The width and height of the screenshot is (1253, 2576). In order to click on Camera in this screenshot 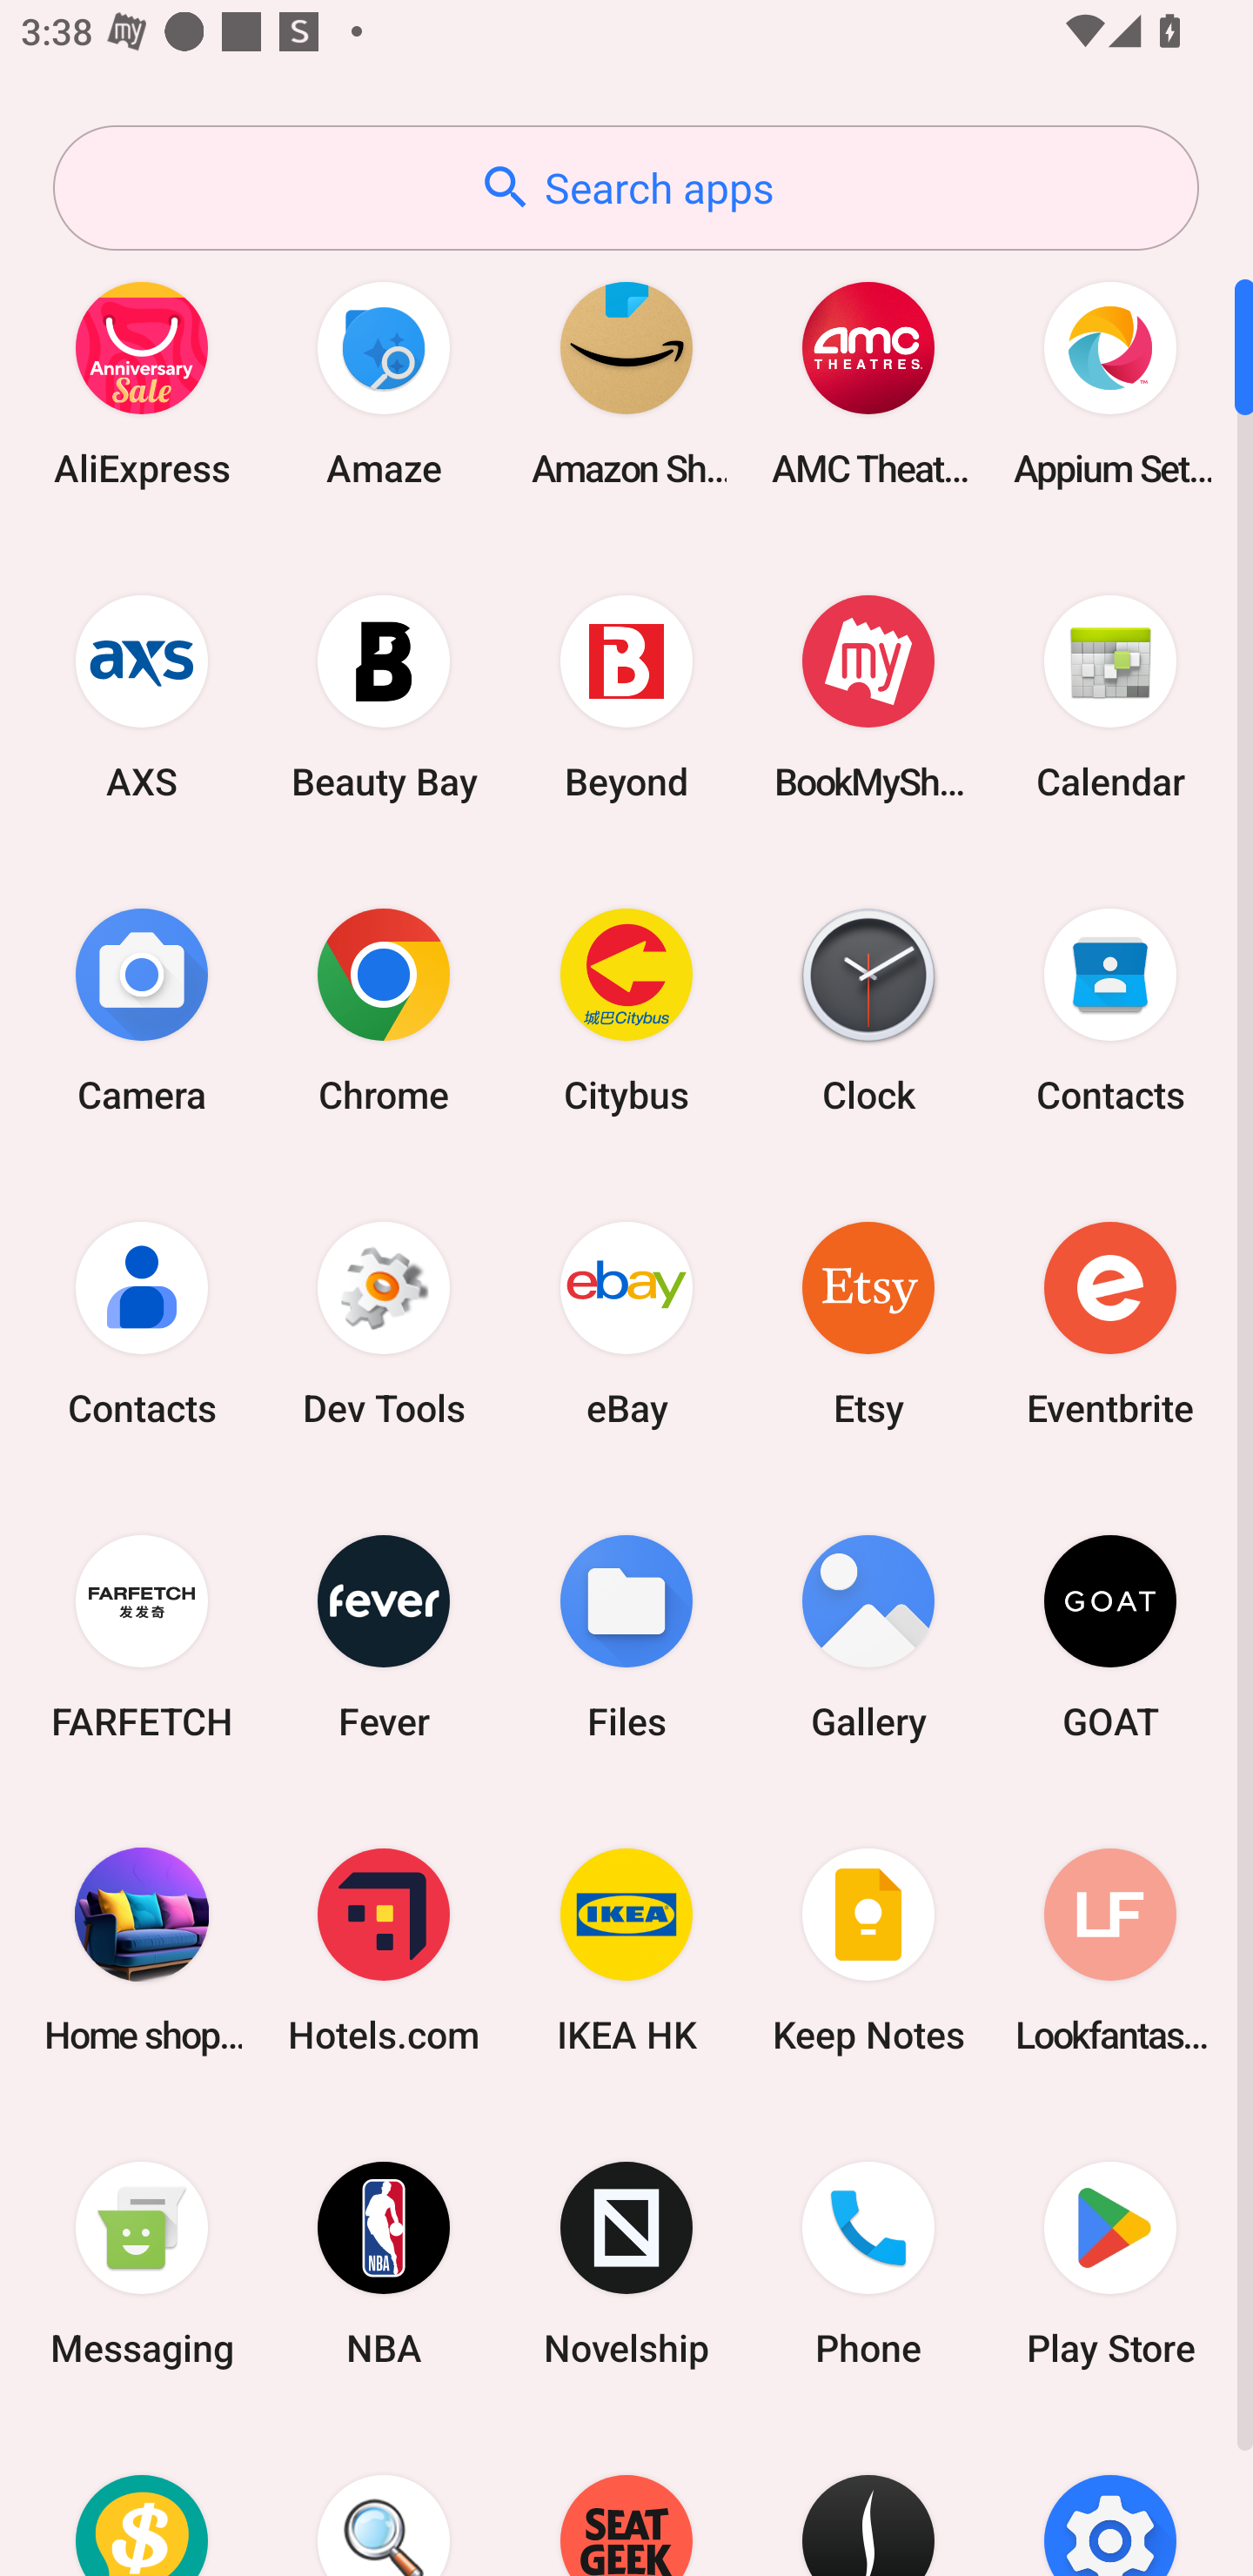, I will do `click(142, 1010)`.